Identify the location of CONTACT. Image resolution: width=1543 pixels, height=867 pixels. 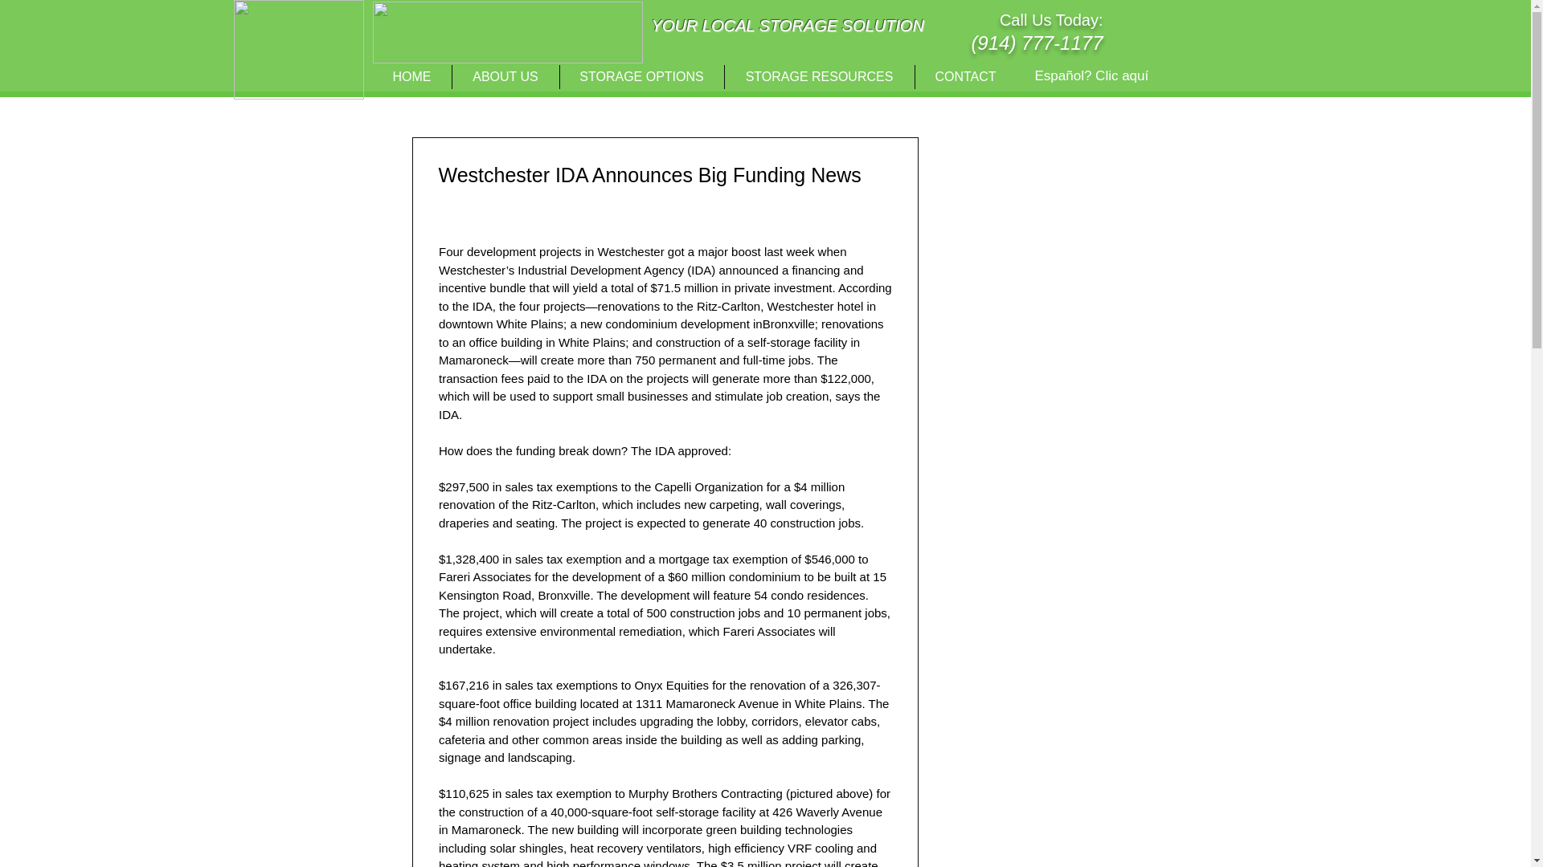
(964, 77).